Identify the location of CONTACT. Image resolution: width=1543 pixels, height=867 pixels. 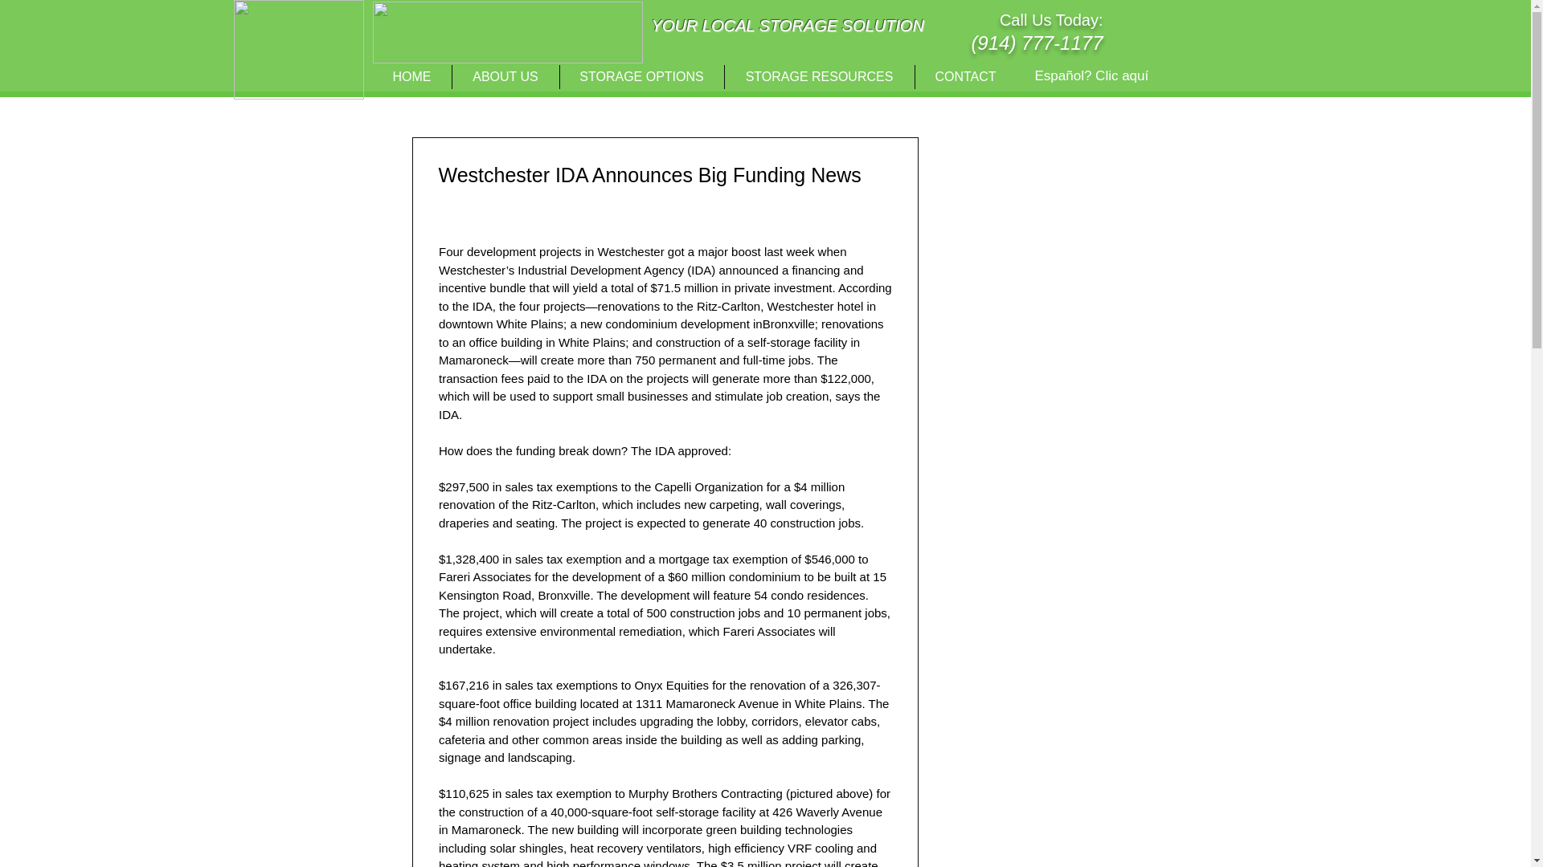
(964, 77).